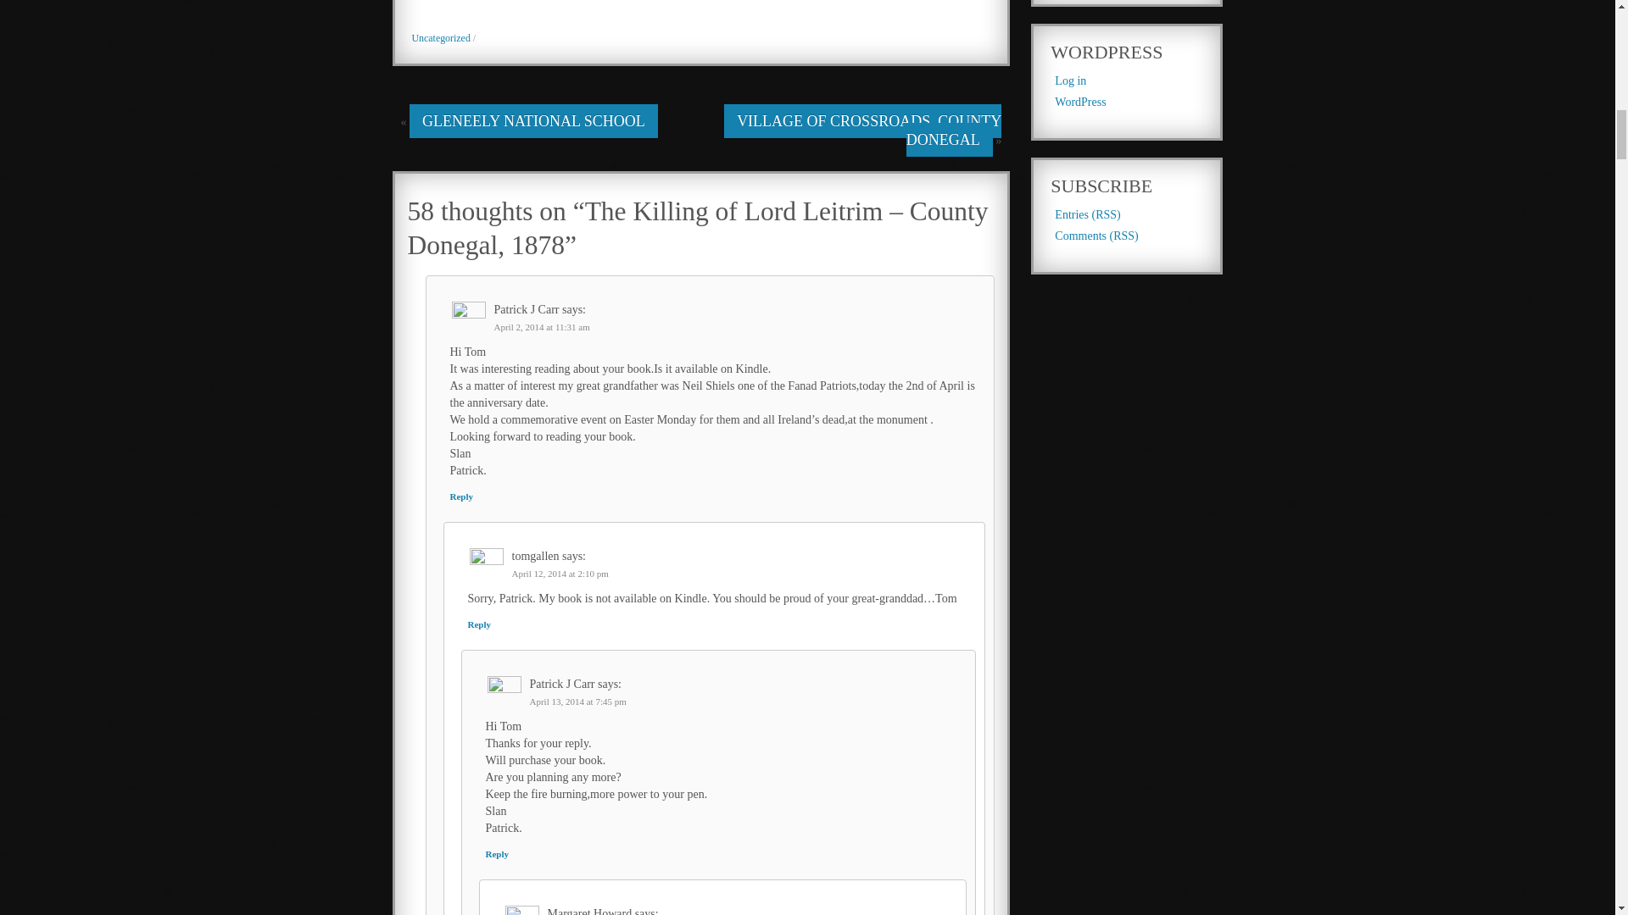 This screenshot has width=1628, height=915. I want to click on April 12, 2014 at 2:10 pm, so click(560, 573).